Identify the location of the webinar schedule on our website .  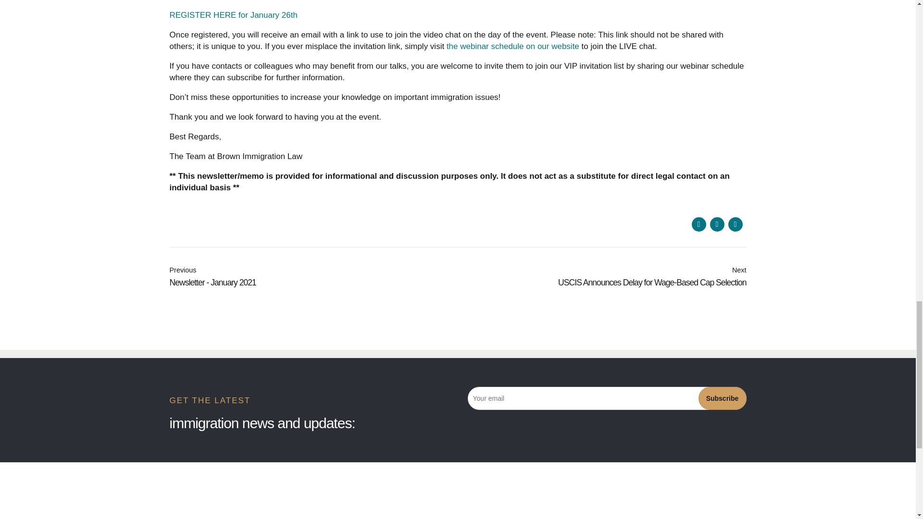
(602, 277).